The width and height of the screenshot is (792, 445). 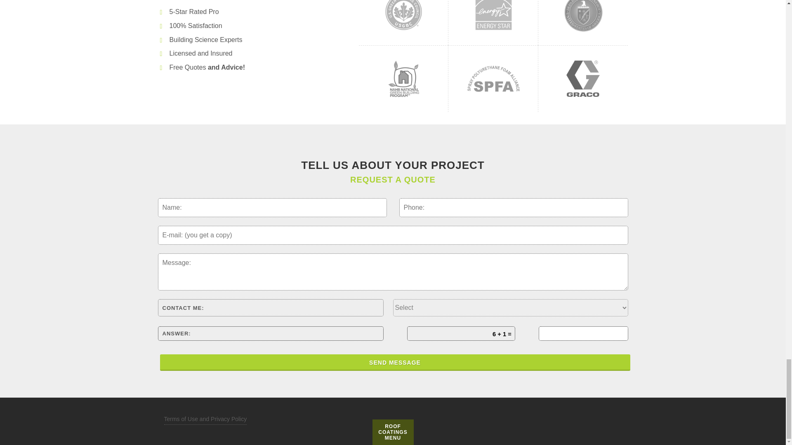 What do you see at coordinates (395, 362) in the screenshot?
I see `SEND MESSAGE` at bounding box center [395, 362].